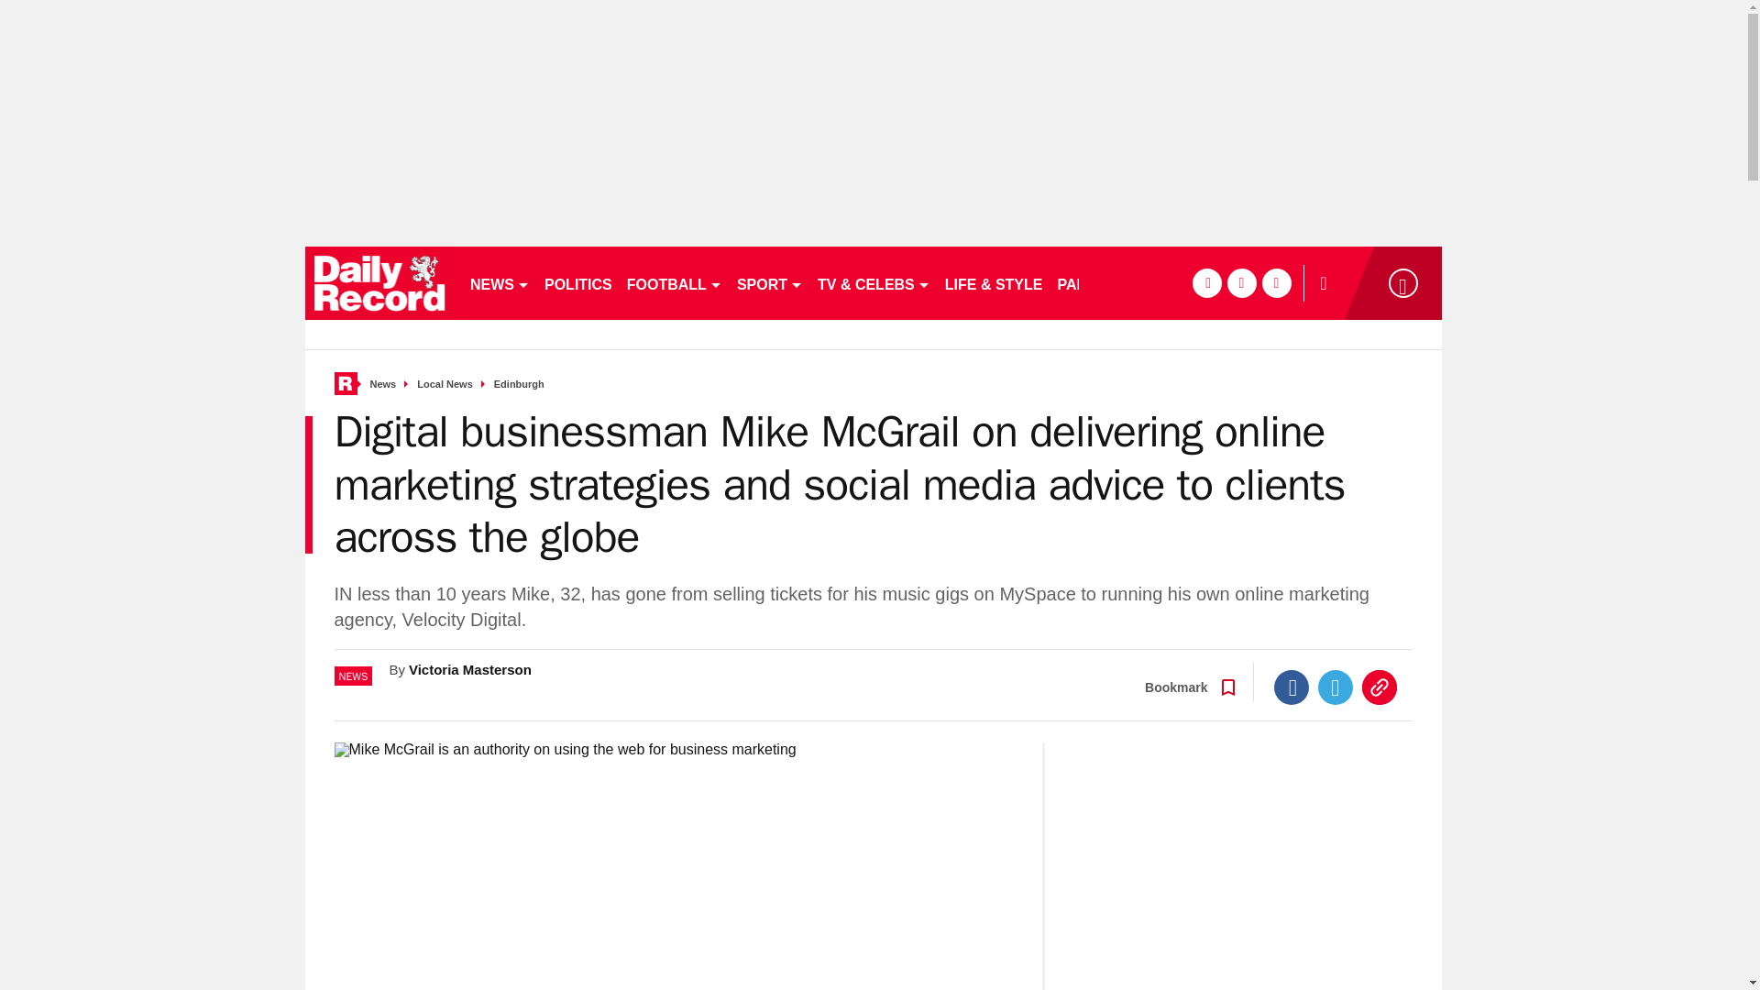 This screenshot has width=1760, height=990. I want to click on Facebook, so click(1292, 687).